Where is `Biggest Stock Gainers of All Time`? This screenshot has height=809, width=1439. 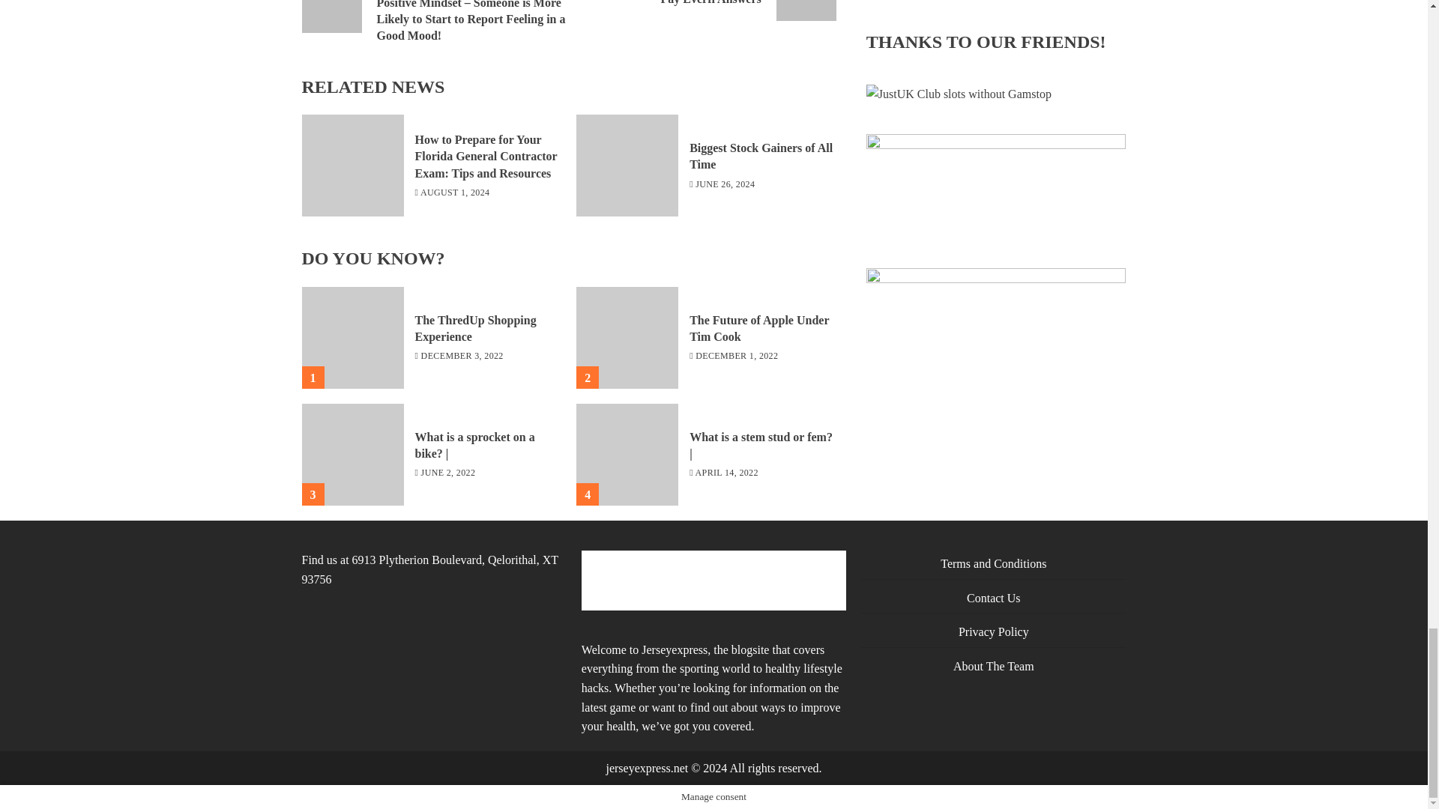 Biggest Stock Gainers of All Time is located at coordinates (627, 338).